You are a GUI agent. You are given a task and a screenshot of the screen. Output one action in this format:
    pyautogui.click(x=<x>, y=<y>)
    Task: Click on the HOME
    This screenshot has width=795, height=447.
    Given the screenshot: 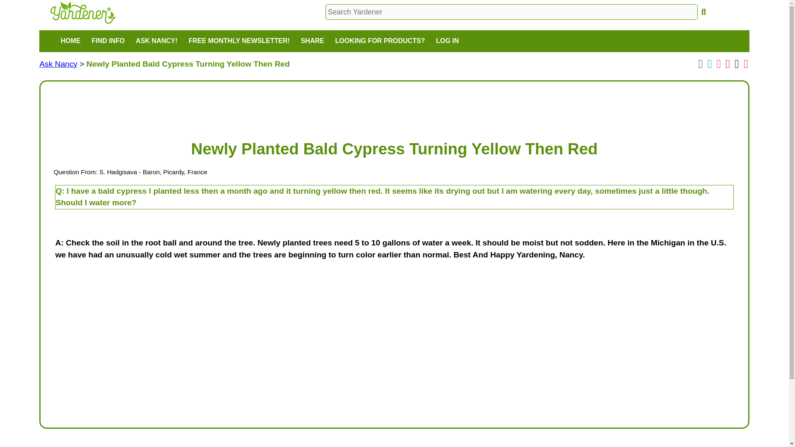 What is the action you would take?
    pyautogui.click(x=70, y=41)
    